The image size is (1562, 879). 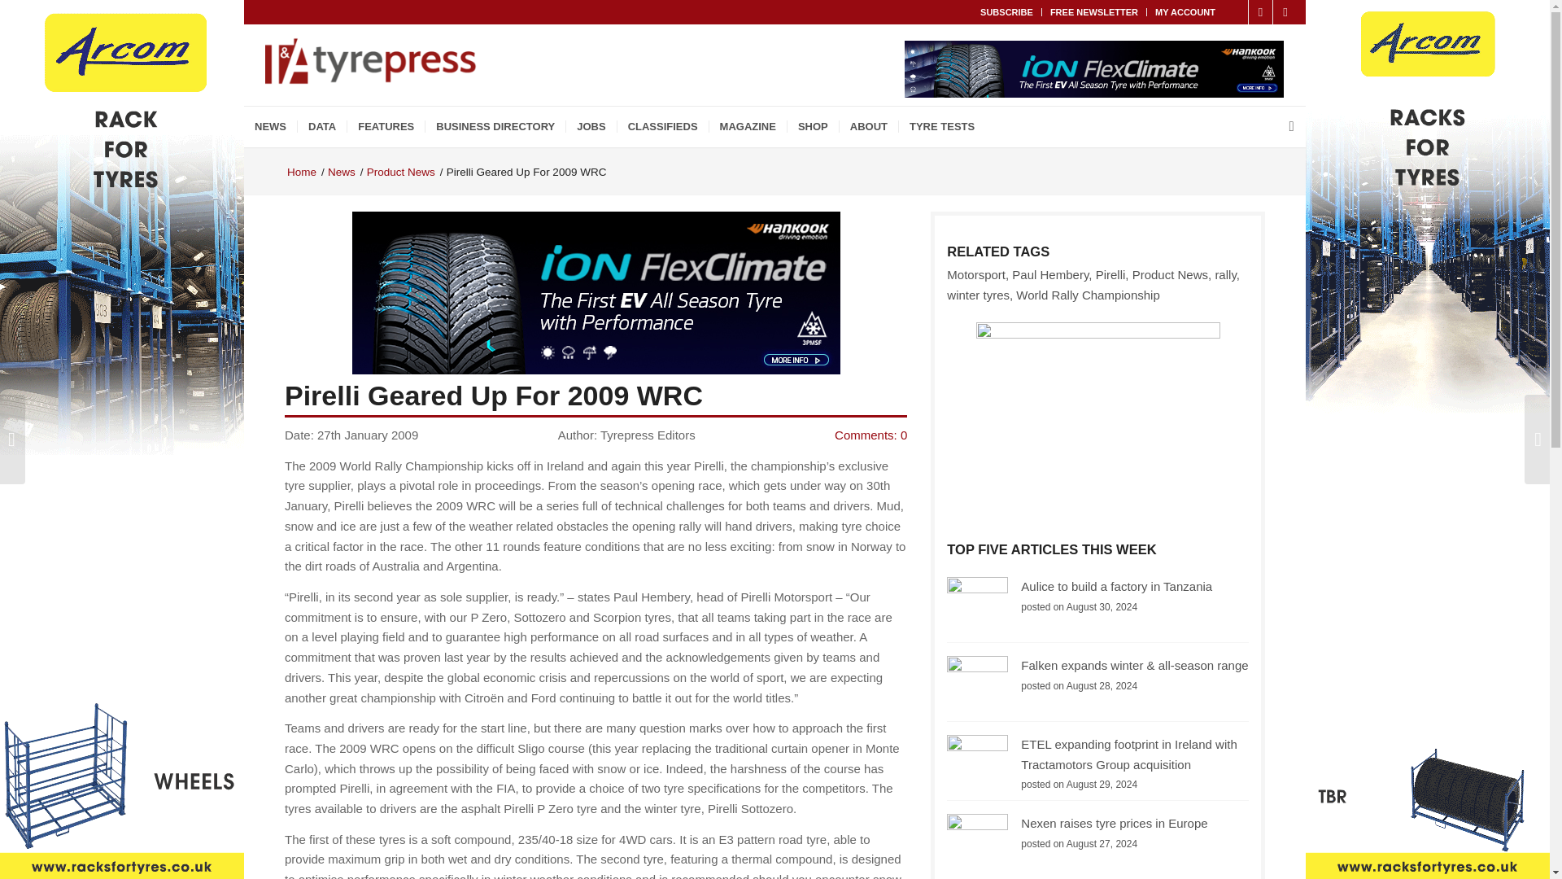 I want to click on FEATURES, so click(x=386, y=127).